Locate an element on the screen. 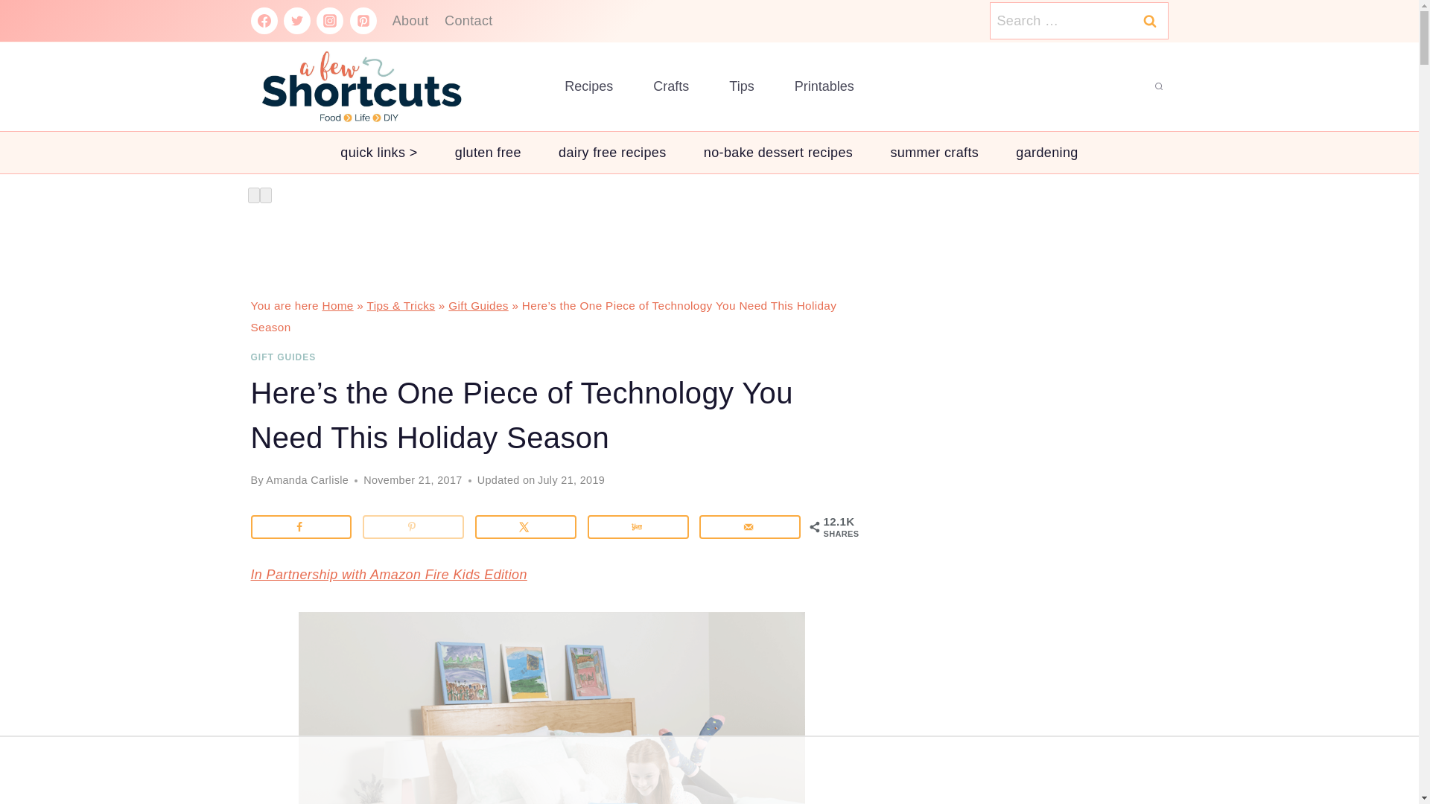 This screenshot has width=1430, height=804. Search is located at coordinates (1149, 25).